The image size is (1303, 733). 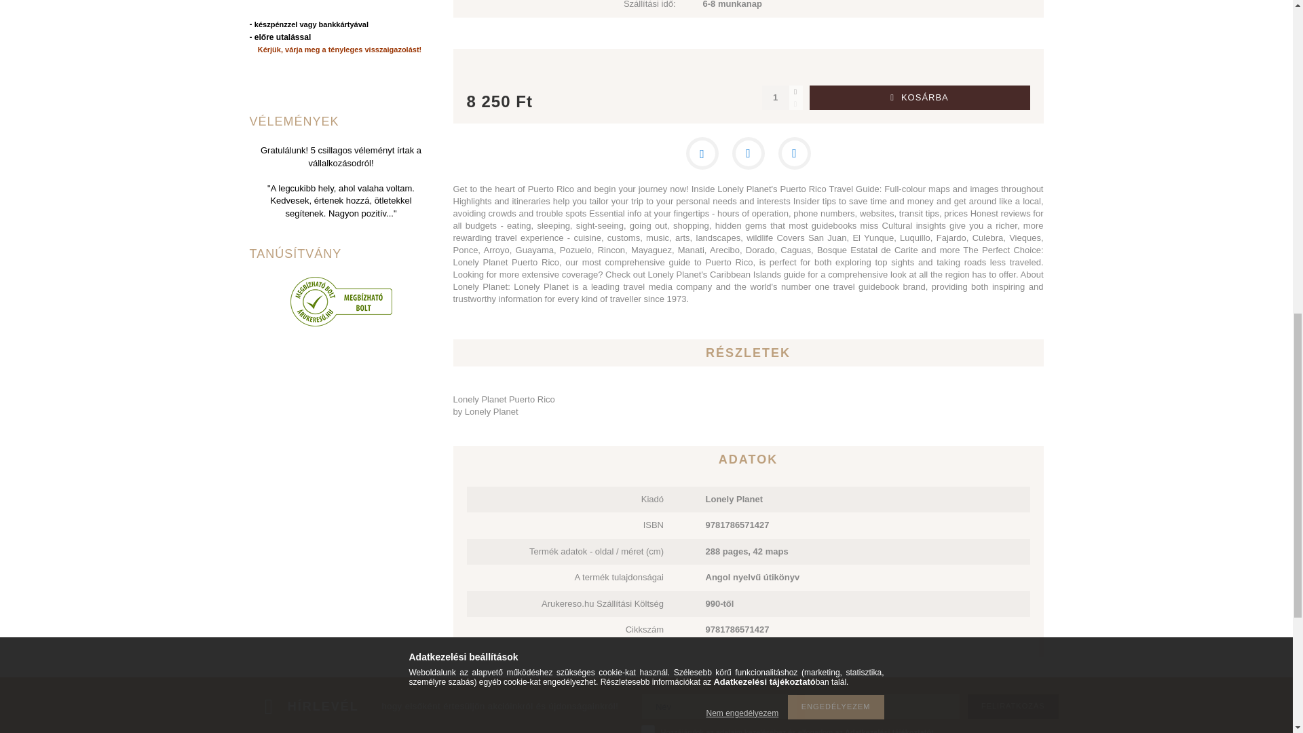 What do you see at coordinates (794, 153) in the screenshot?
I see `Nyomtat` at bounding box center [794, 153].